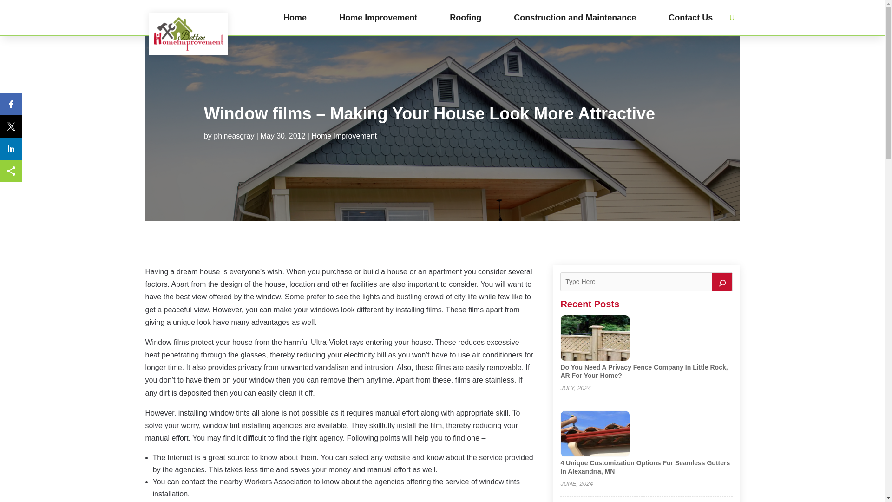  Describe the element at coordinates (378, 18) in the screenshot. I see `Home Improvement` at that location.